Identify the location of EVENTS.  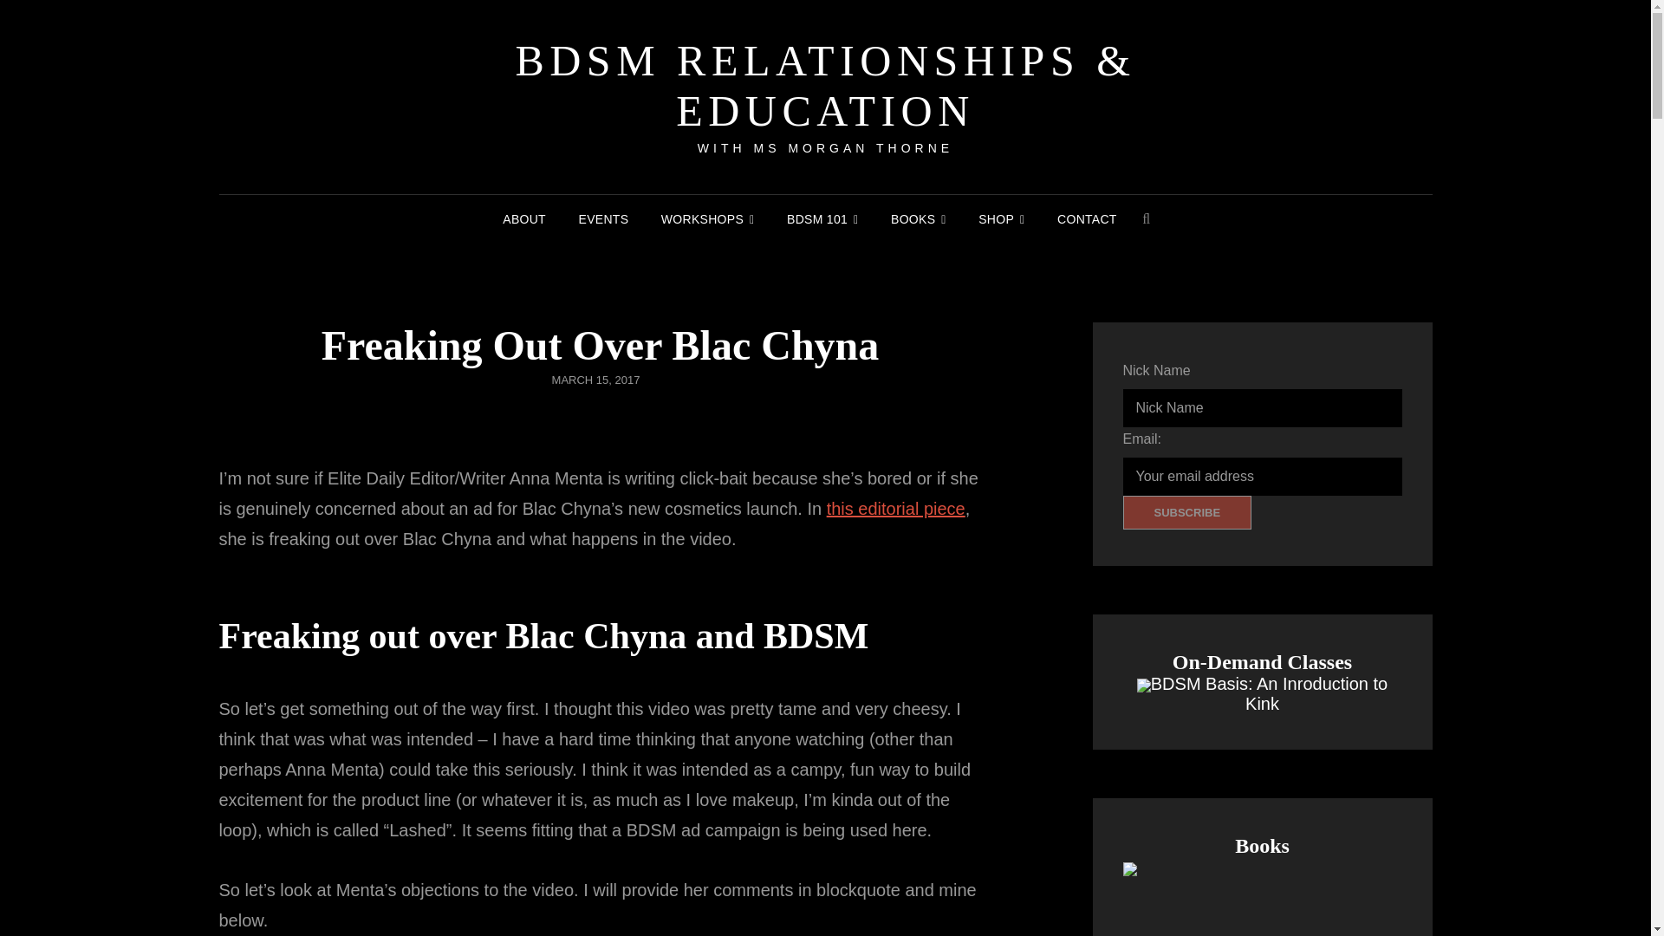
(603, 218).